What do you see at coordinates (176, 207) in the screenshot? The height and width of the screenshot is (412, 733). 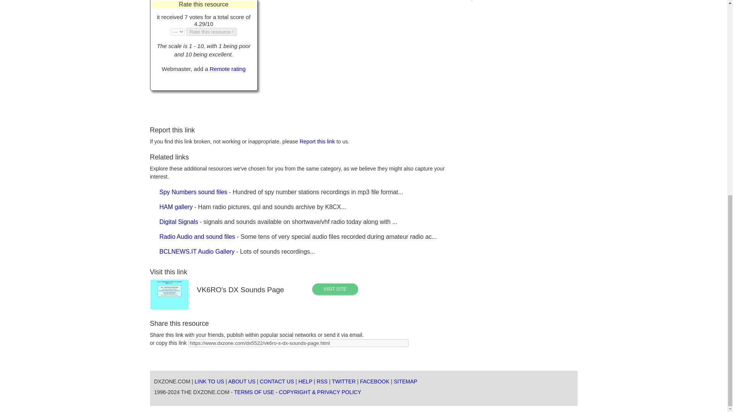 I see `HAM gallery` at bounding box center [176, 207].